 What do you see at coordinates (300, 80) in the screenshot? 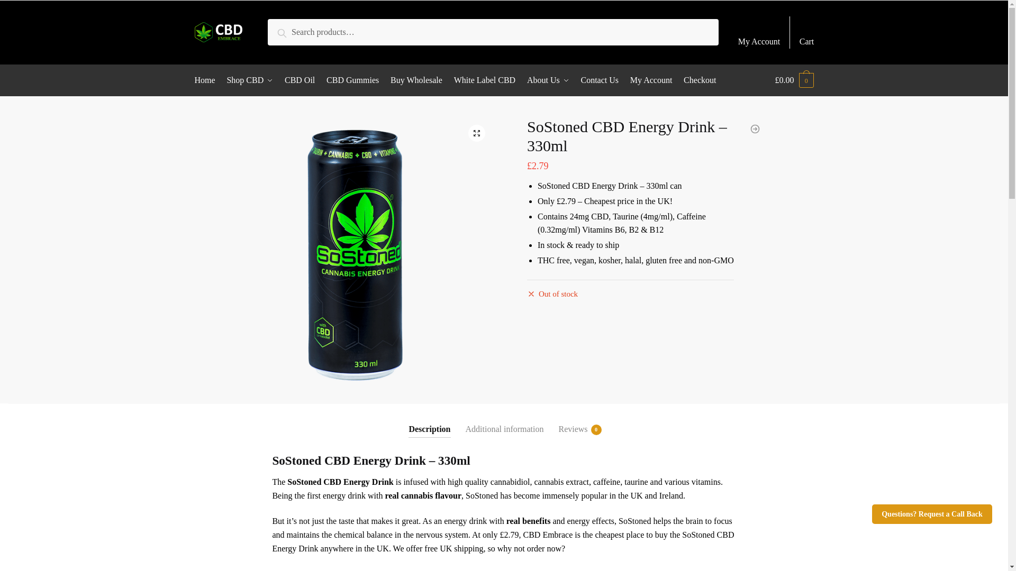
I see `CBD Oil` at bounding box center [300, 80].